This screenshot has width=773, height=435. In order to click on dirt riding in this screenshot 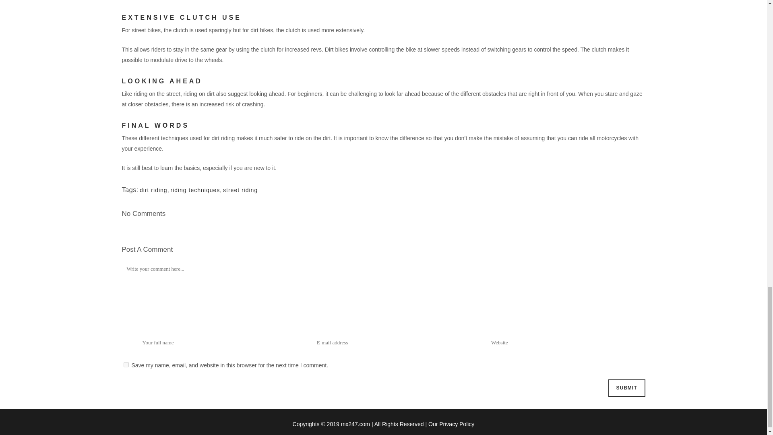, I will do `click(154, 190)`.